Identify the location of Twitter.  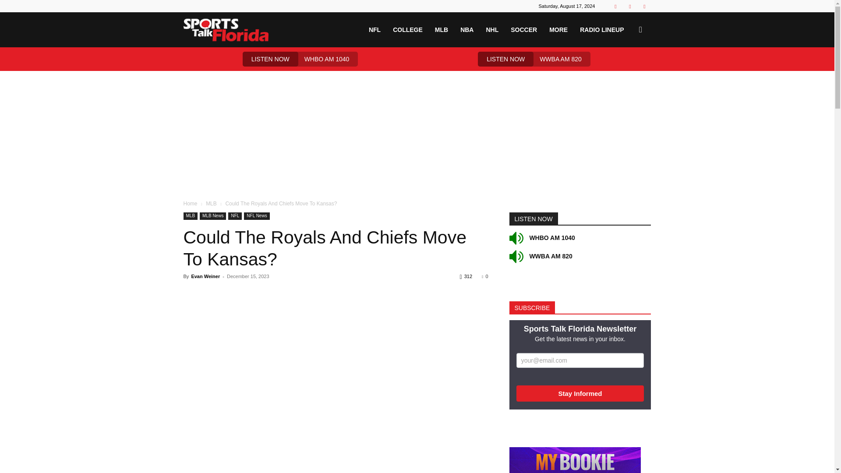
(630, 6).